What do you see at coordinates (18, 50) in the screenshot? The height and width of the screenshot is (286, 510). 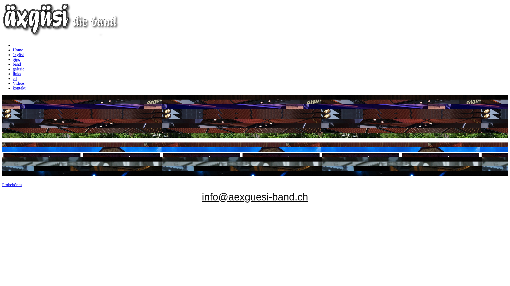 I see `Home` at bounding box center [18, 50].